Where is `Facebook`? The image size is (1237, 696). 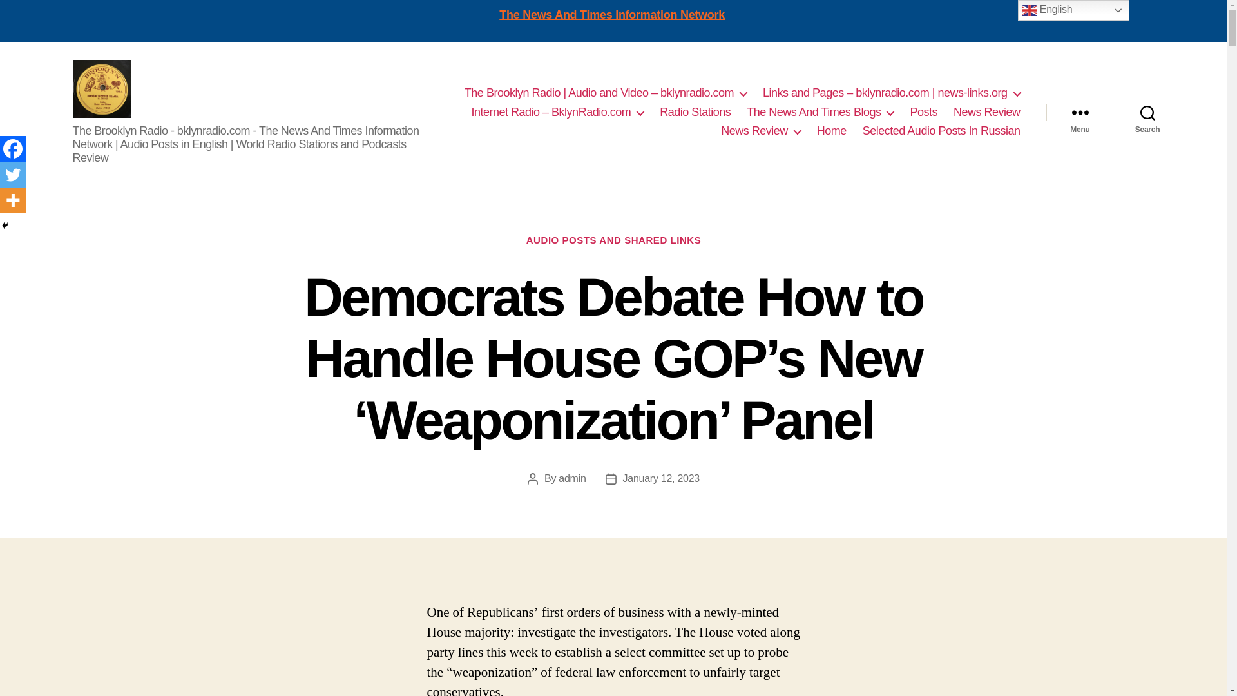 Facebook is located at coordinates (13, 148).